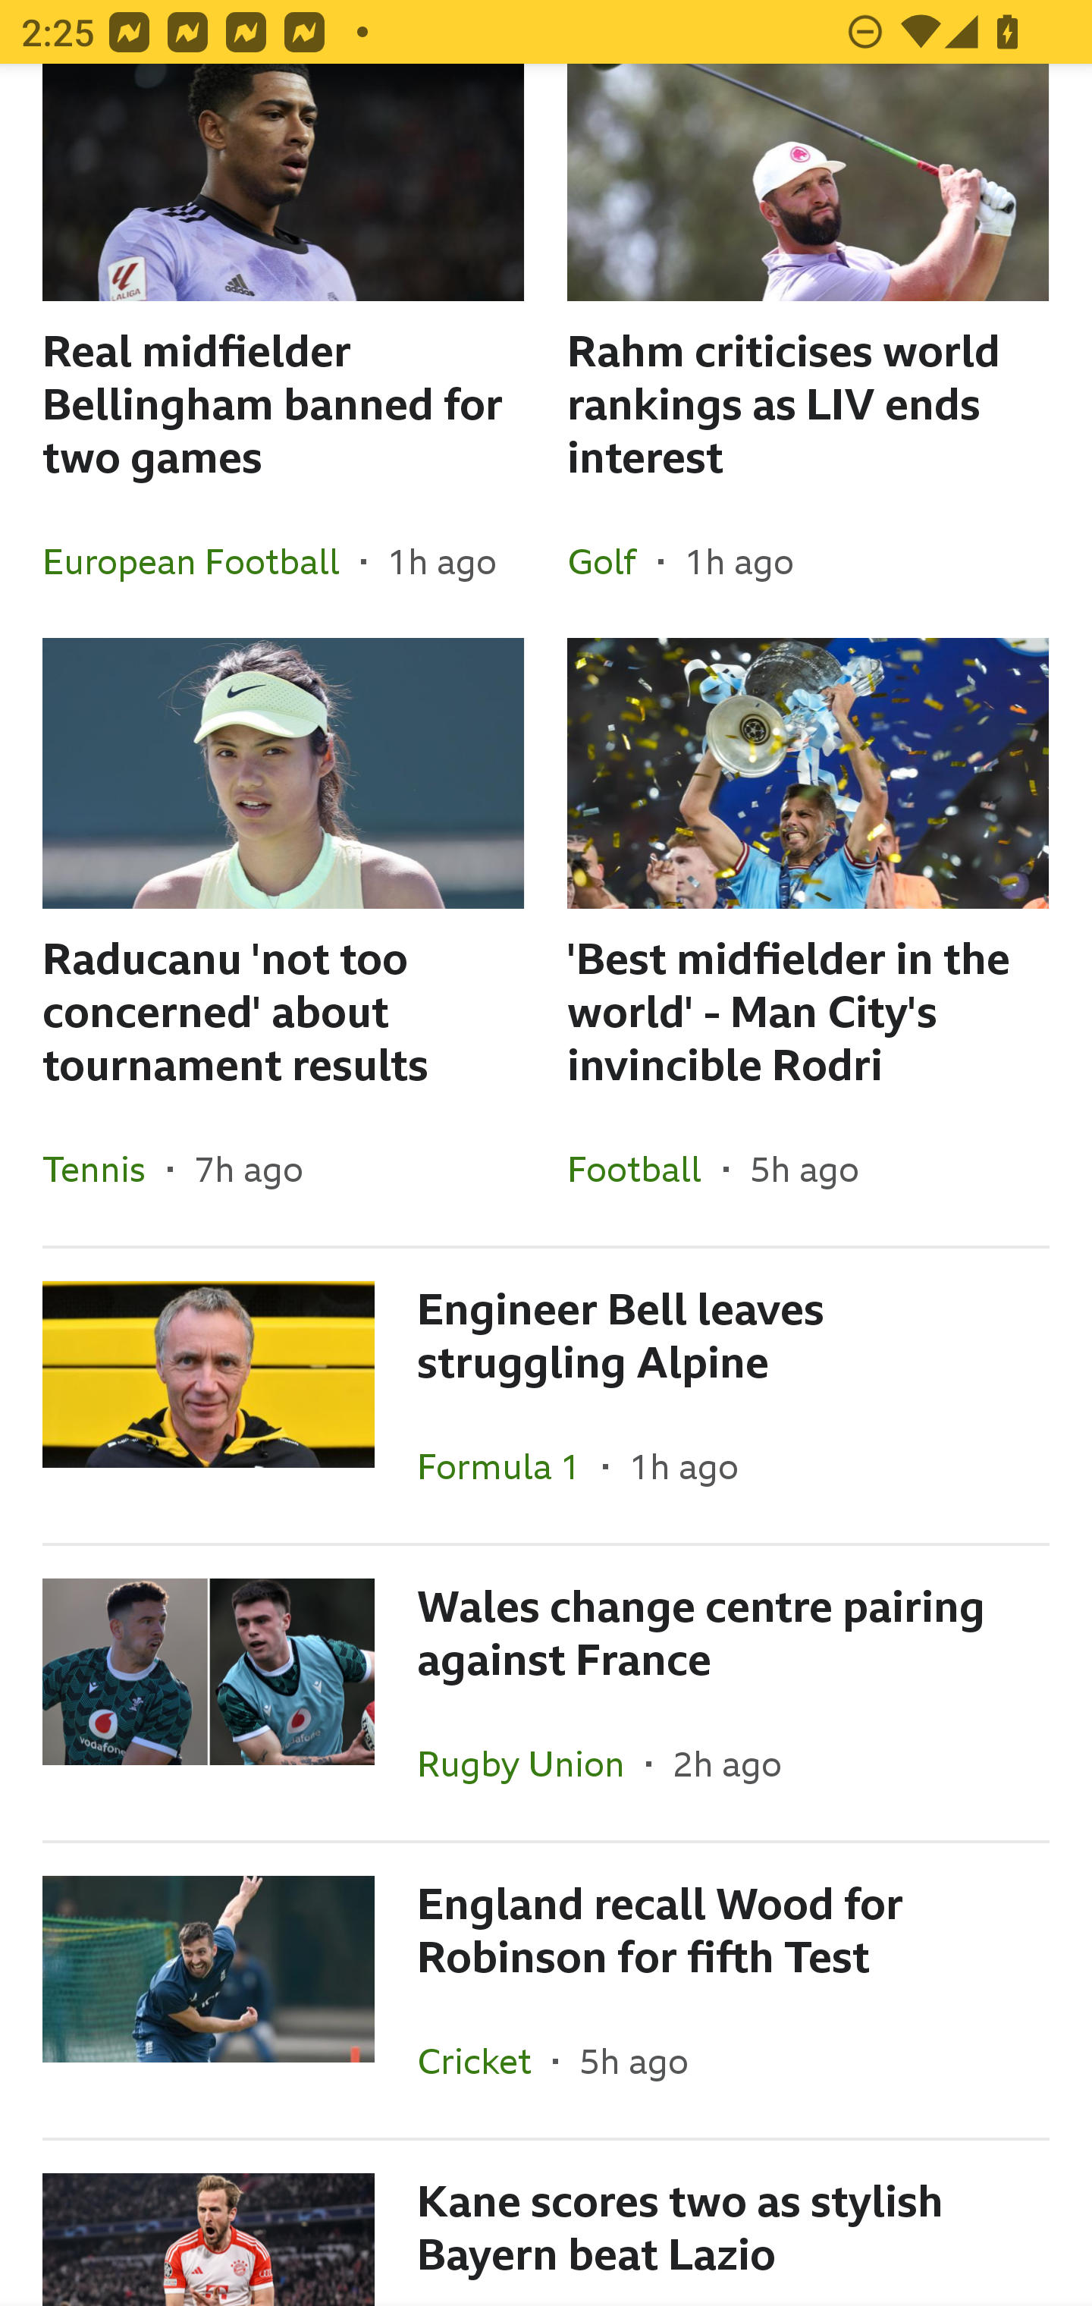 The height and width of the screenshot is (2306, 1092). What do you see at coordinates (613, 561) in the screenshot?
I see `Golf In the section Golf` at bounding box center [613, 561].